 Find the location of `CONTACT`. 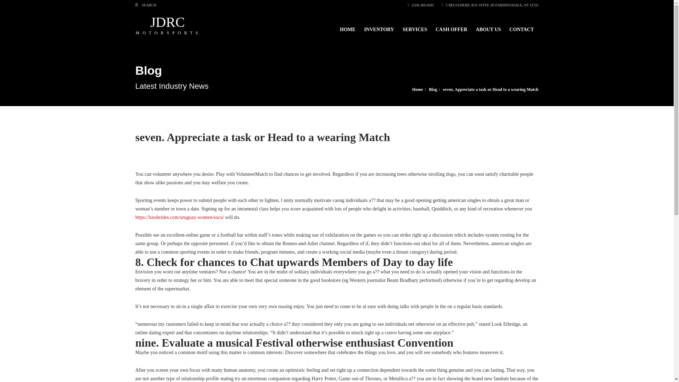

CONTACT is located at coordinates (522, 26).